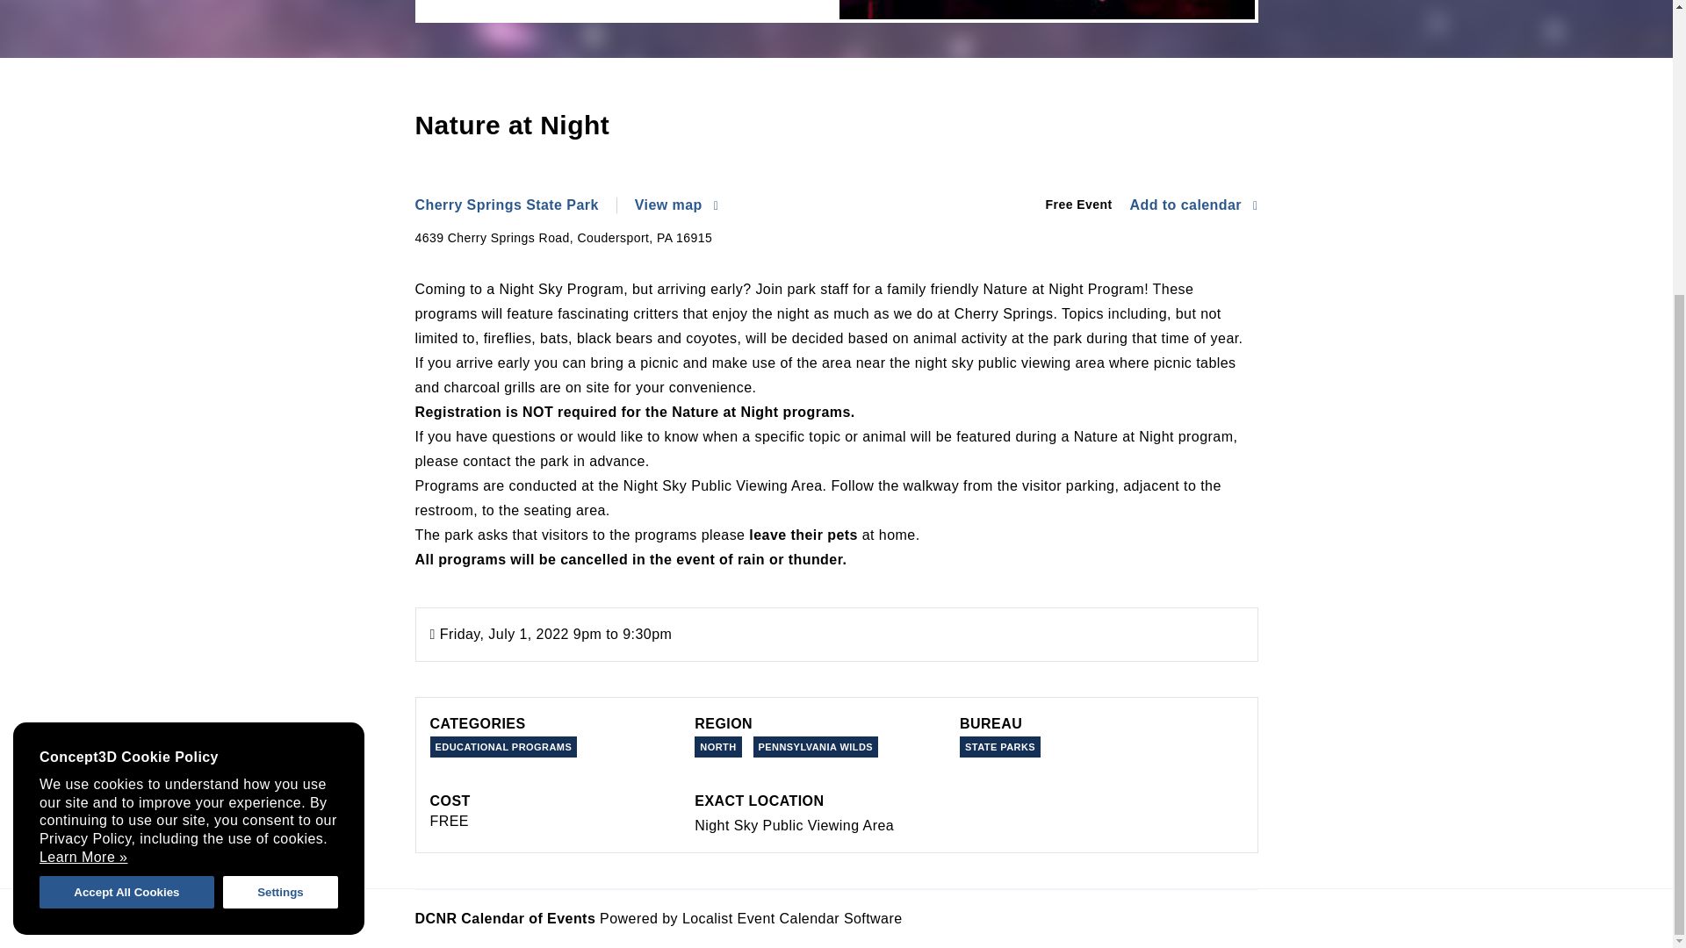 This screenshot has width=1686, height=948. Describe the element at coordinates (646, 634) in the screenshot. I see `2022-07-01T21:30:00-04:00` at that location.